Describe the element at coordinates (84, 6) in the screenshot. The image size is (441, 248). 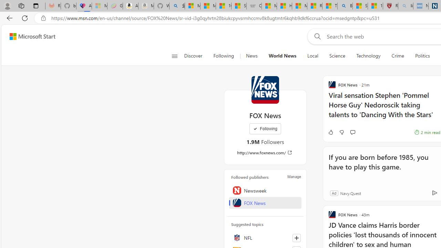
I see `Asthma Inhalers: Names and Types` at that location.